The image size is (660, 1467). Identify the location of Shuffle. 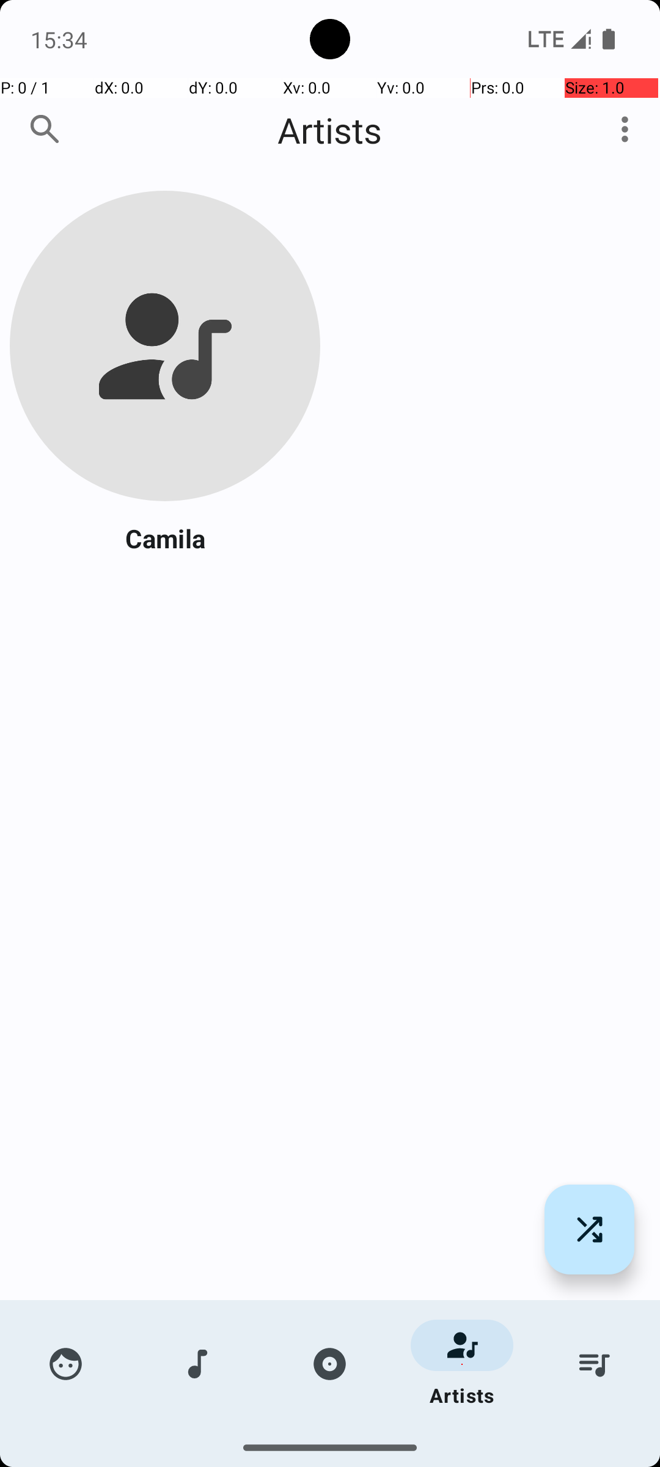
(589, 1230).